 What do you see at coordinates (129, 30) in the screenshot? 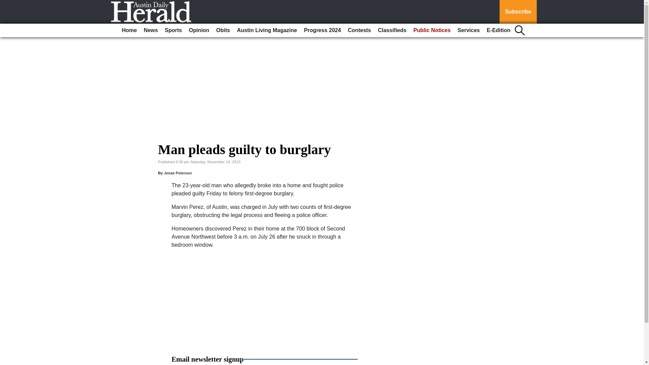
I see `Home` at bounding box center [129, 30].